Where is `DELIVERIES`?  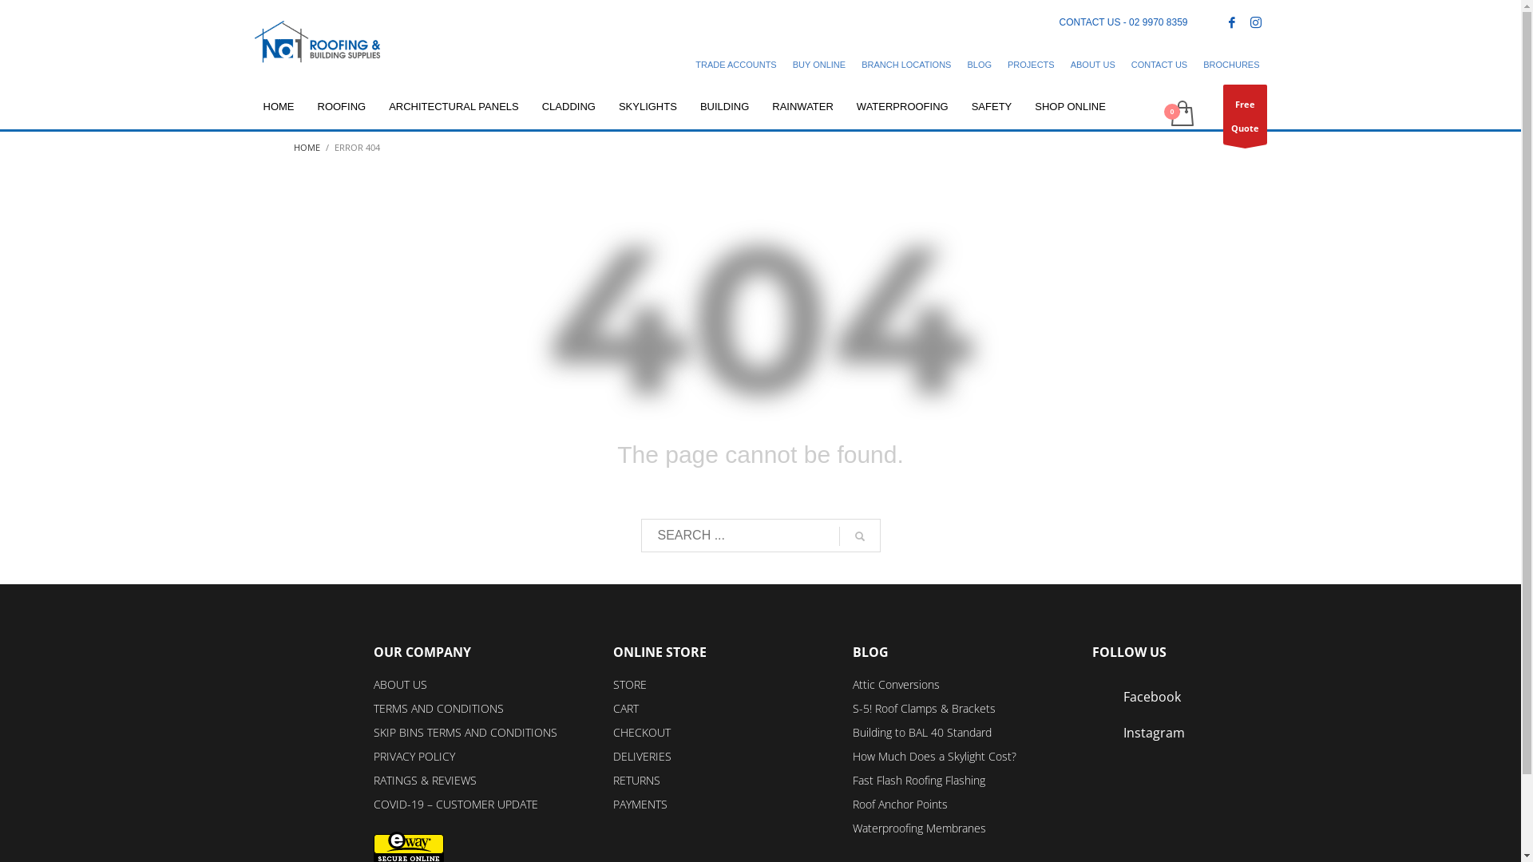 DELIVERIES is located at coordinates (642, 757).